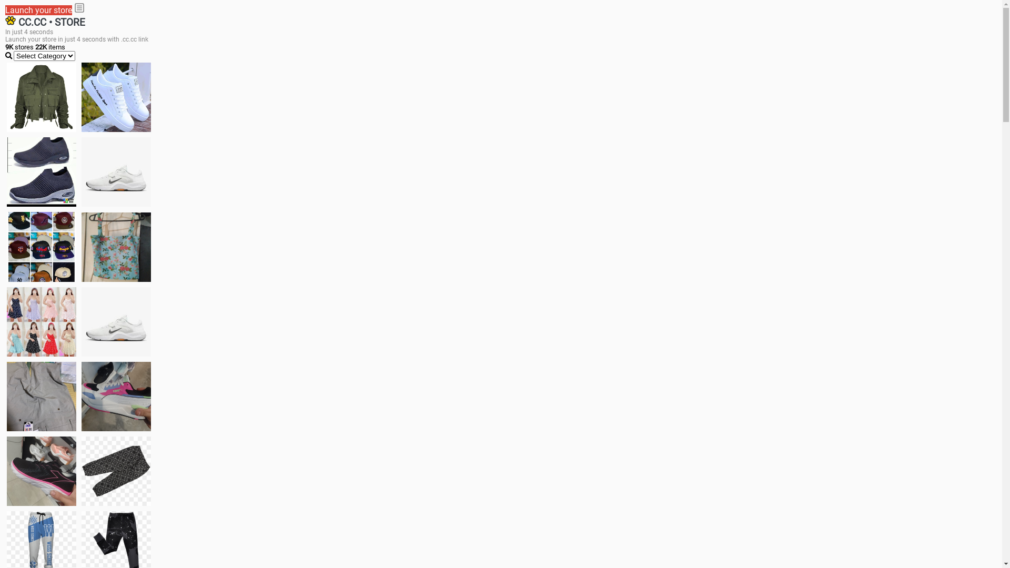 This screenshot has width=1010, height=568. Describe the element at coordinates (116, 247) in the screenshot. I see `Ukay cloth` at that location.